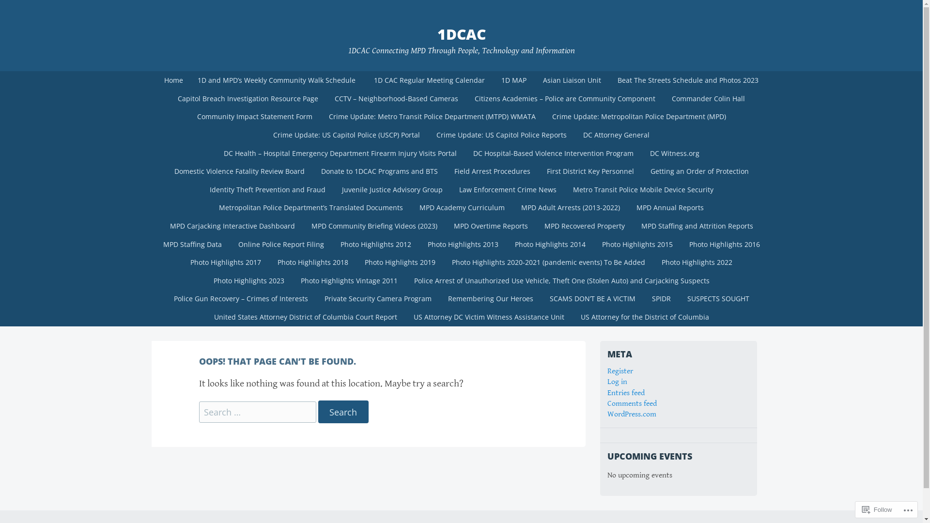 Image resolution: width=930 pixels, height=523 pixels. Describe the element at coordinates (699, 171) in the screenshot. I see `Getting an Order of Protection` at that location.